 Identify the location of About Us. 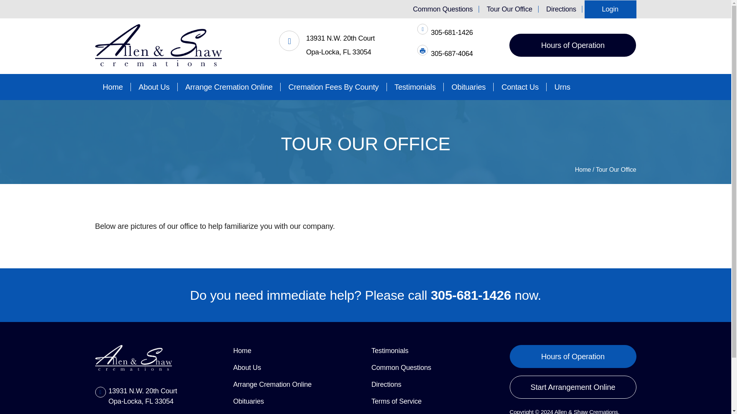
(247, 367).